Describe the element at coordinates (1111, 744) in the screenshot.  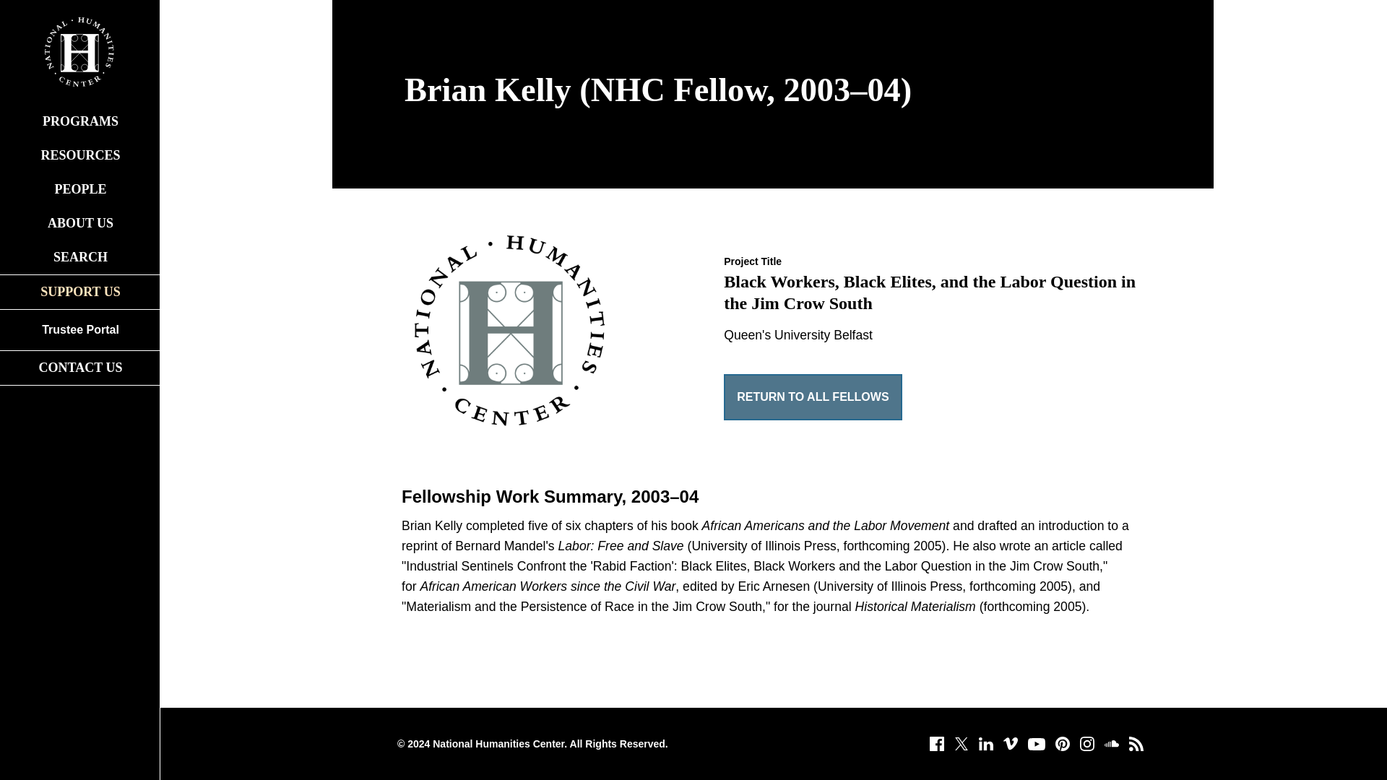
I see `Soundcloud` at that location.